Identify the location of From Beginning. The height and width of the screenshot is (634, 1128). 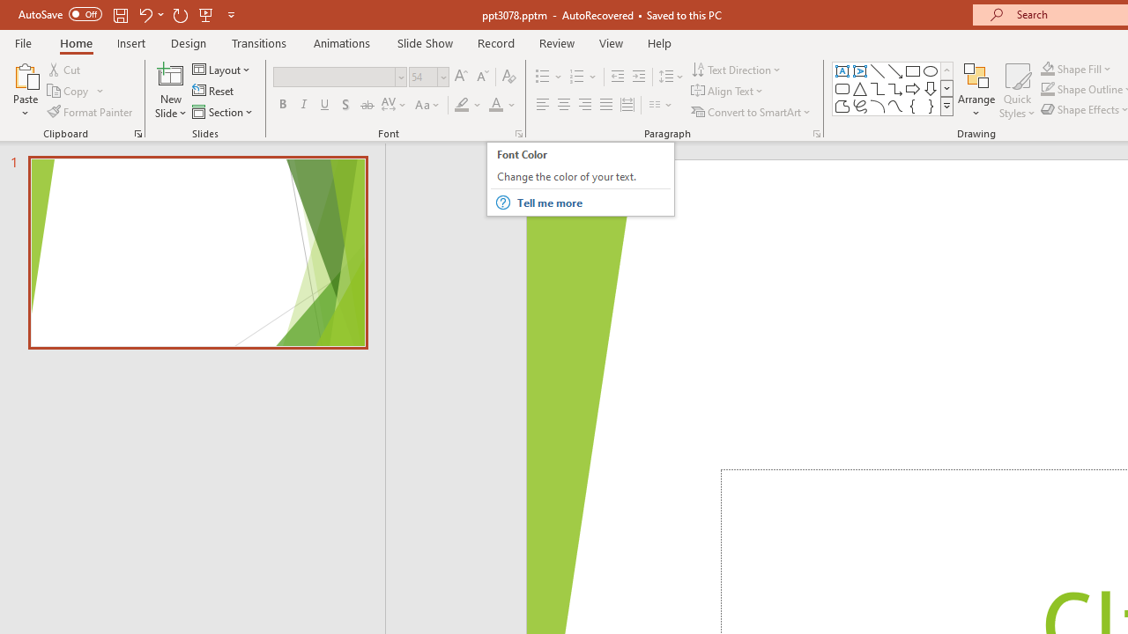
(946, 88).